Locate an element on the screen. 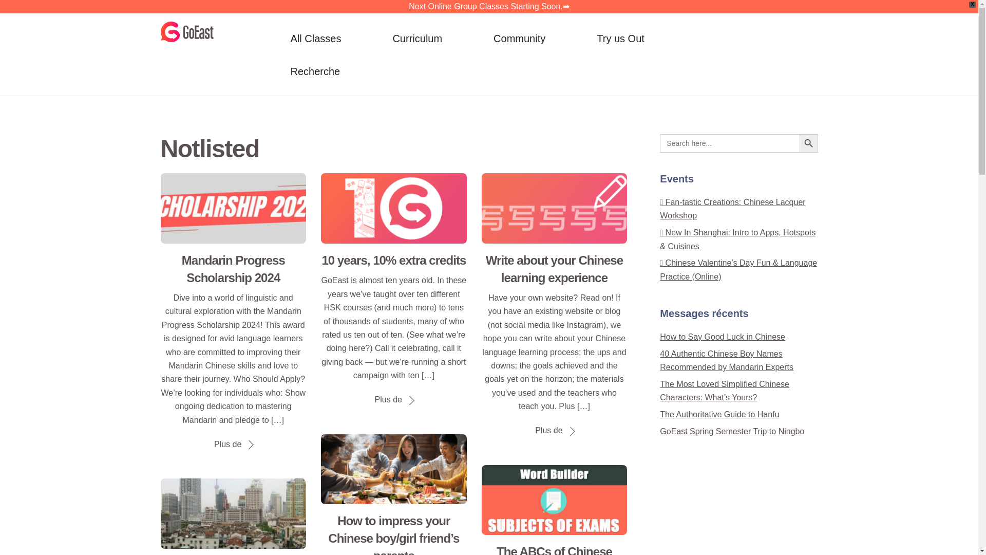 The image size is (986, 555). GoEast Mandarin is located at coordinates (555, 501).